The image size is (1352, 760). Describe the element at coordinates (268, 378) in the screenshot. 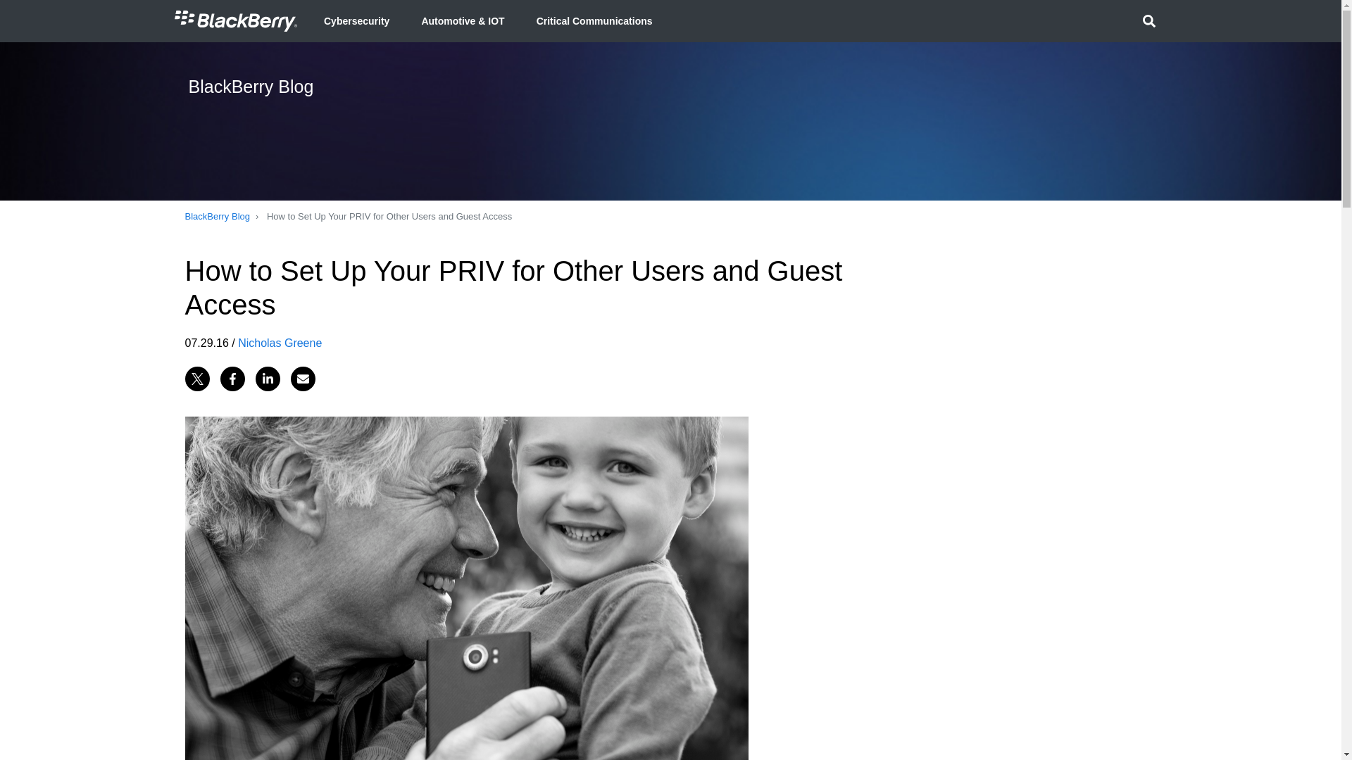

I see `Share on LinkedIn` at that location.